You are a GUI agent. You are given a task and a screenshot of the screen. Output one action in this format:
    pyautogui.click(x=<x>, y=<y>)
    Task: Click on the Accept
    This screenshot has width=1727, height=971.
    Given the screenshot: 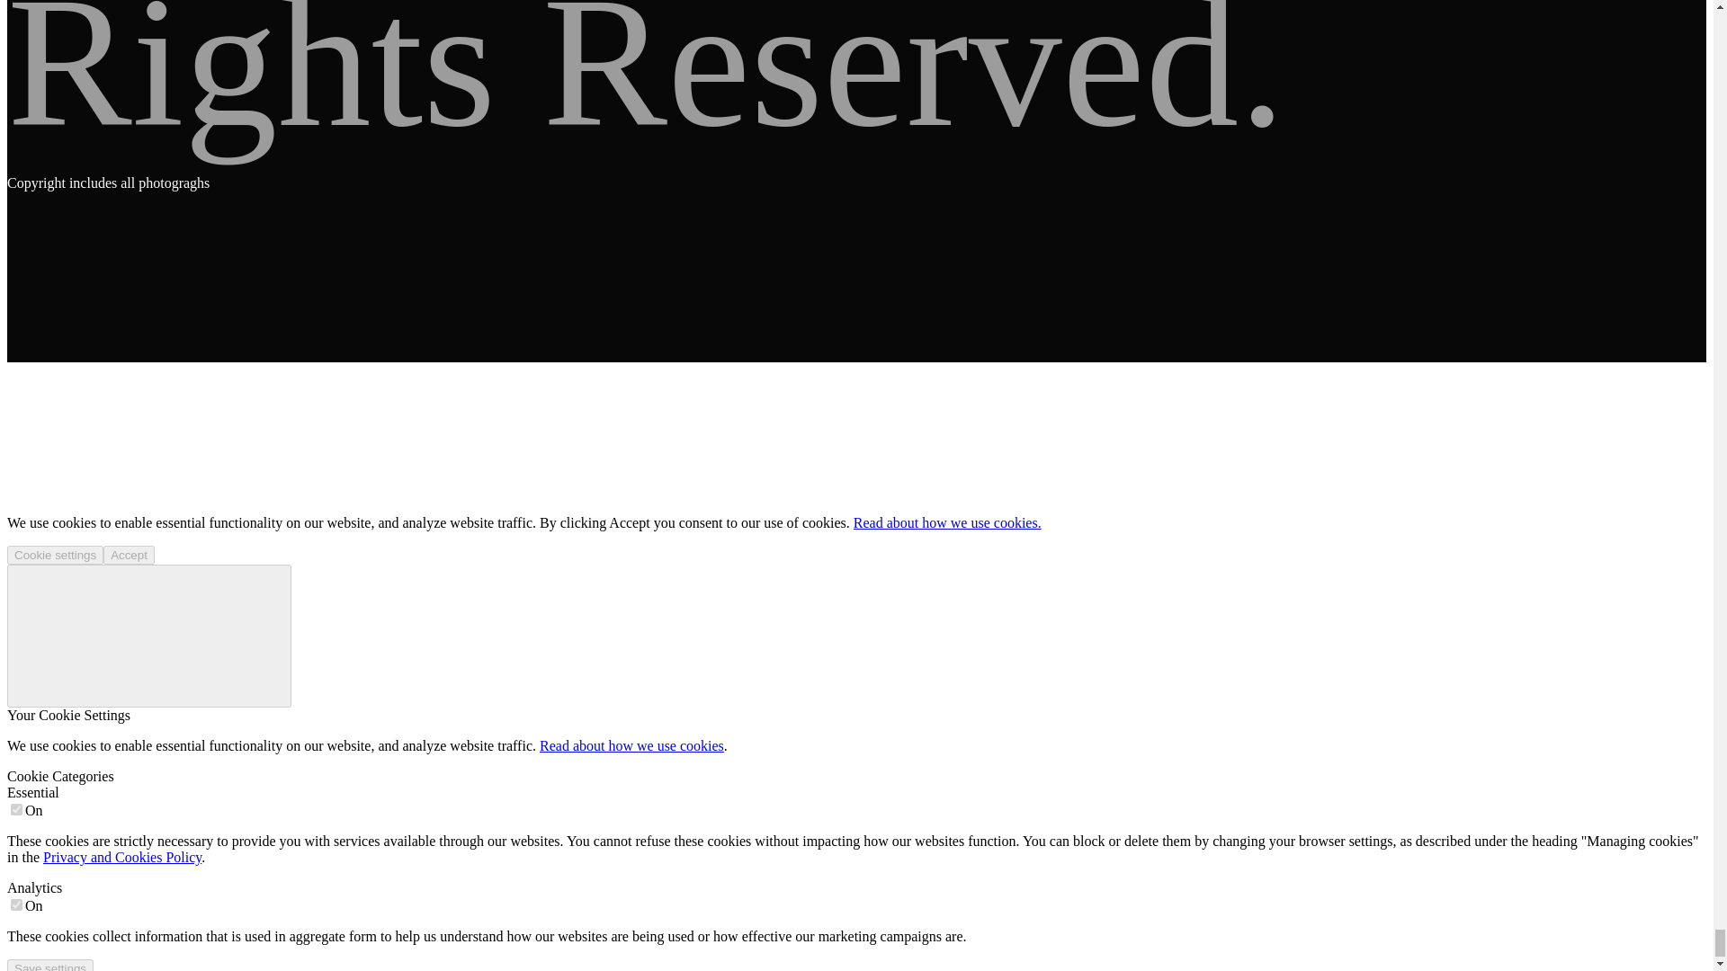 What is the action you would take?
    pyautogui.click(x=130, y=554)
    